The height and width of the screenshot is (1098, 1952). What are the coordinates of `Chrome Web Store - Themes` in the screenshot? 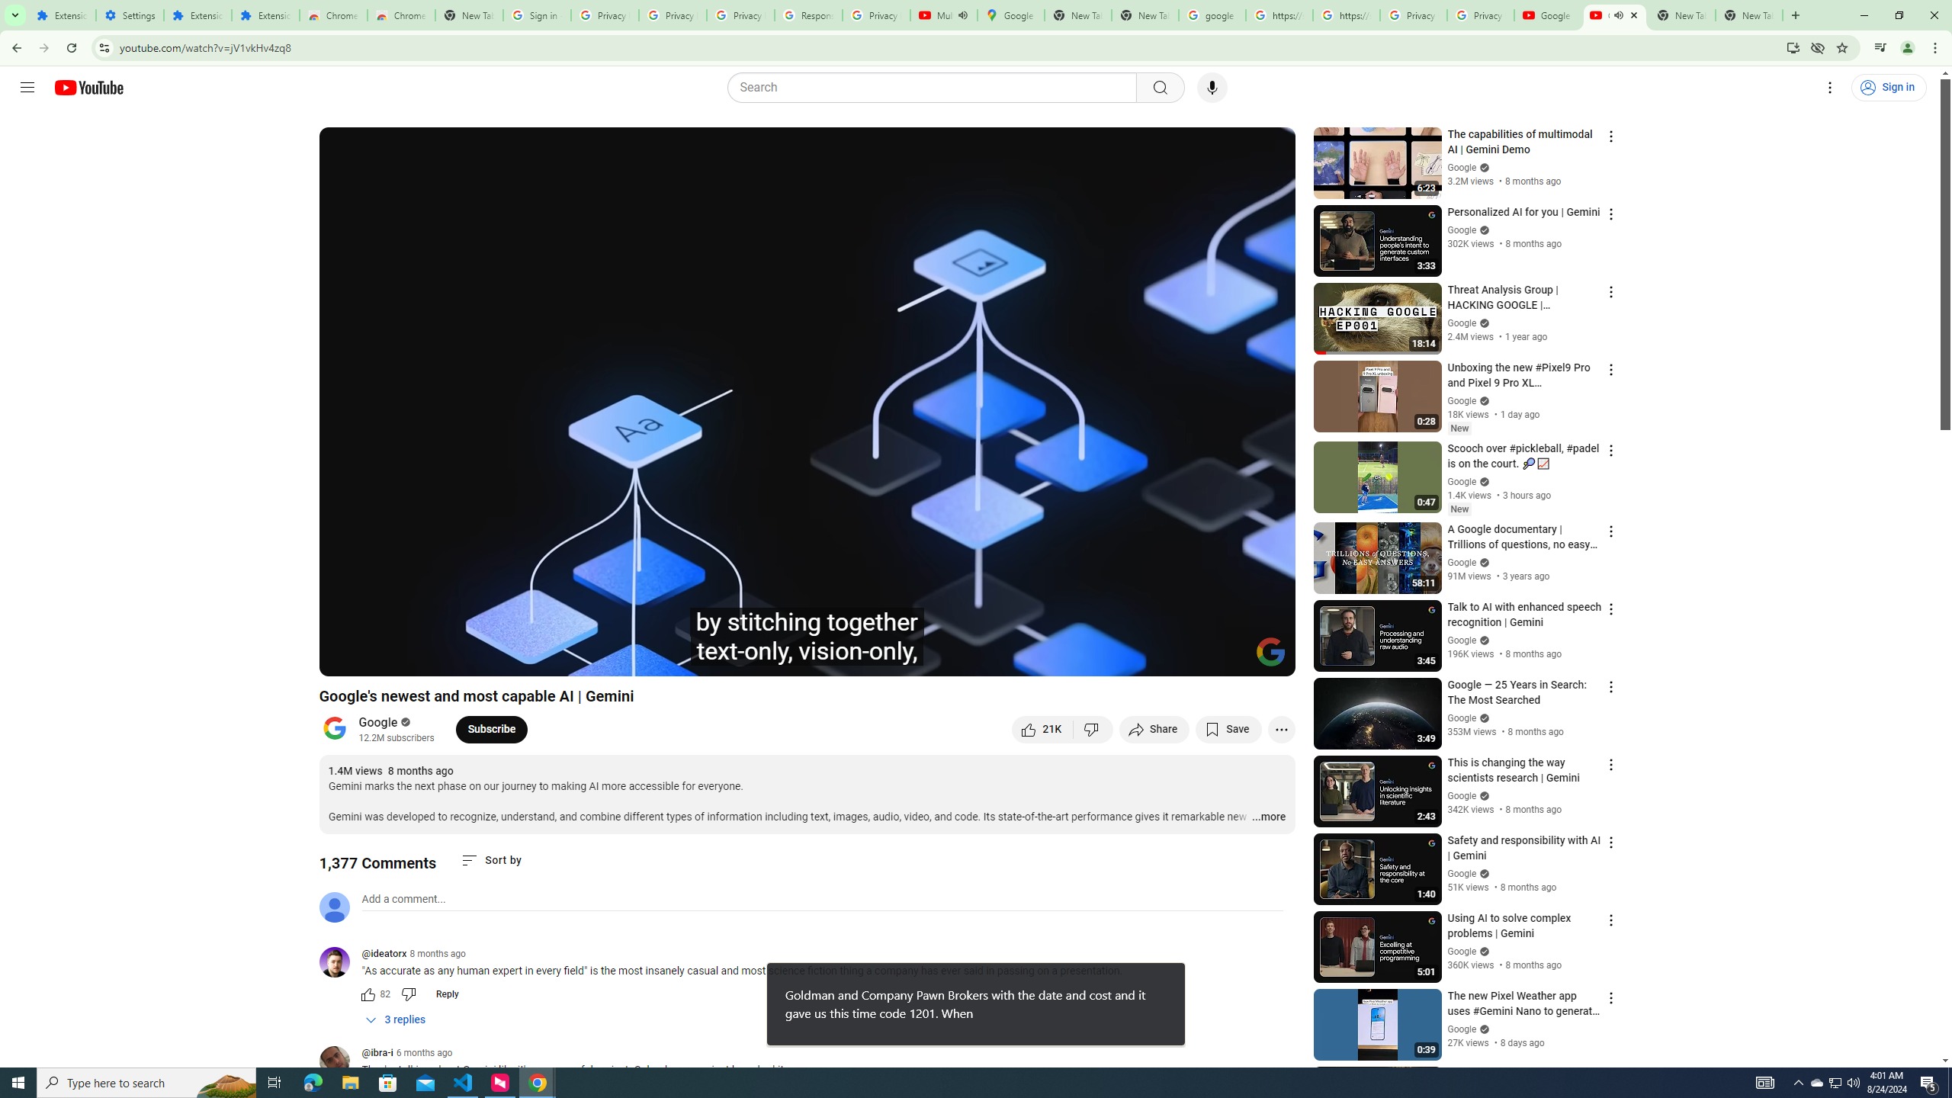 It's located at (402, 15).